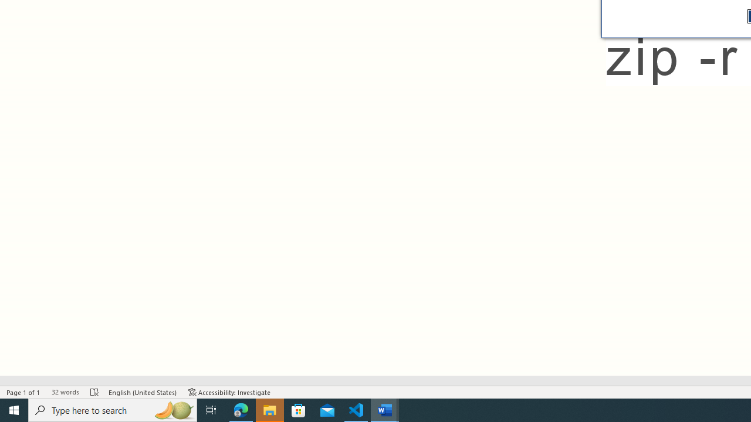 The image size is (751, 422). Describe the element at coordinates (385, 410) in the screenshot. I see `Word - 2 running windows` at that location.